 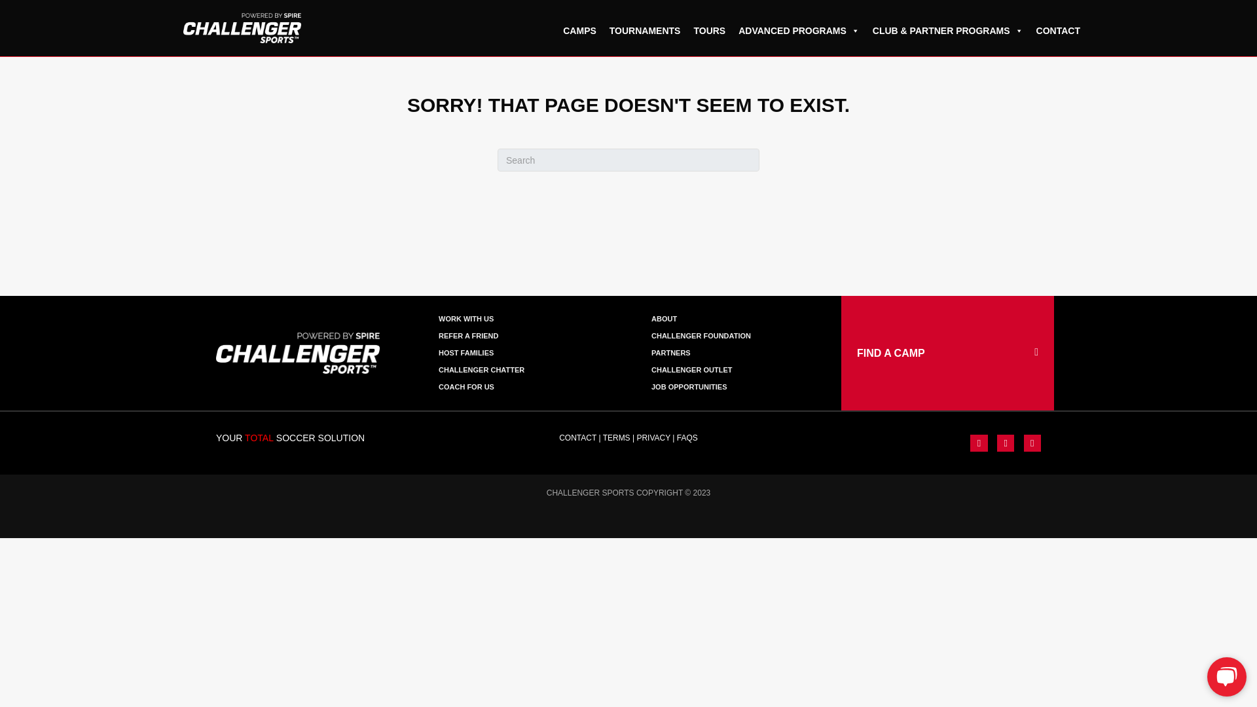 What do you see at coordinates (522, 319) in the screenshot?
I see `WORK WITH US` at bounding box center [522, 319].